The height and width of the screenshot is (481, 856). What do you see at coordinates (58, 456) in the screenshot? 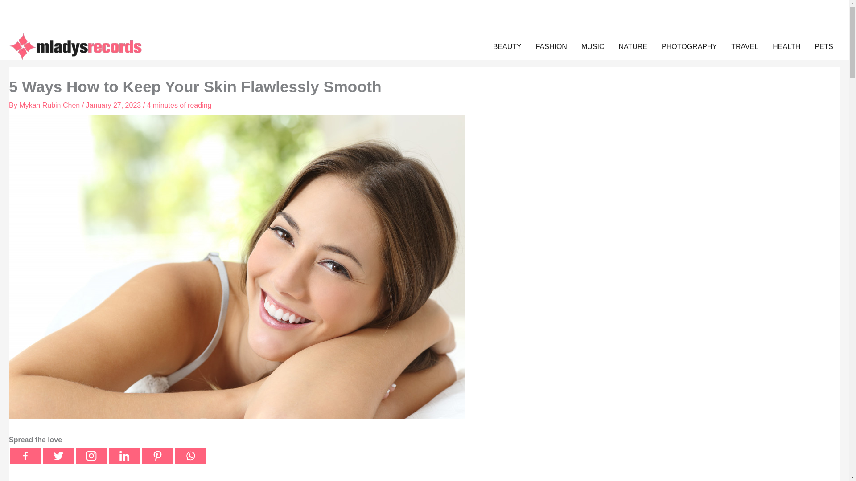
I see `Twitter` at bounding box center [58, 456].